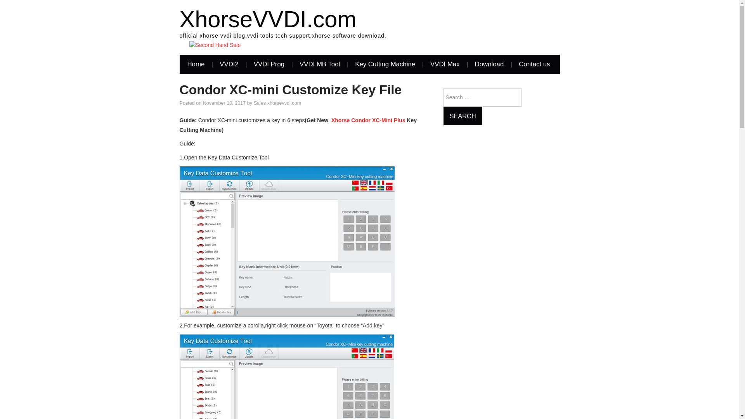  Describe the element at coordinates (286, 376) in the screenshot. I see `condor-xc-mini-customize-key-file-02 ` at that location.